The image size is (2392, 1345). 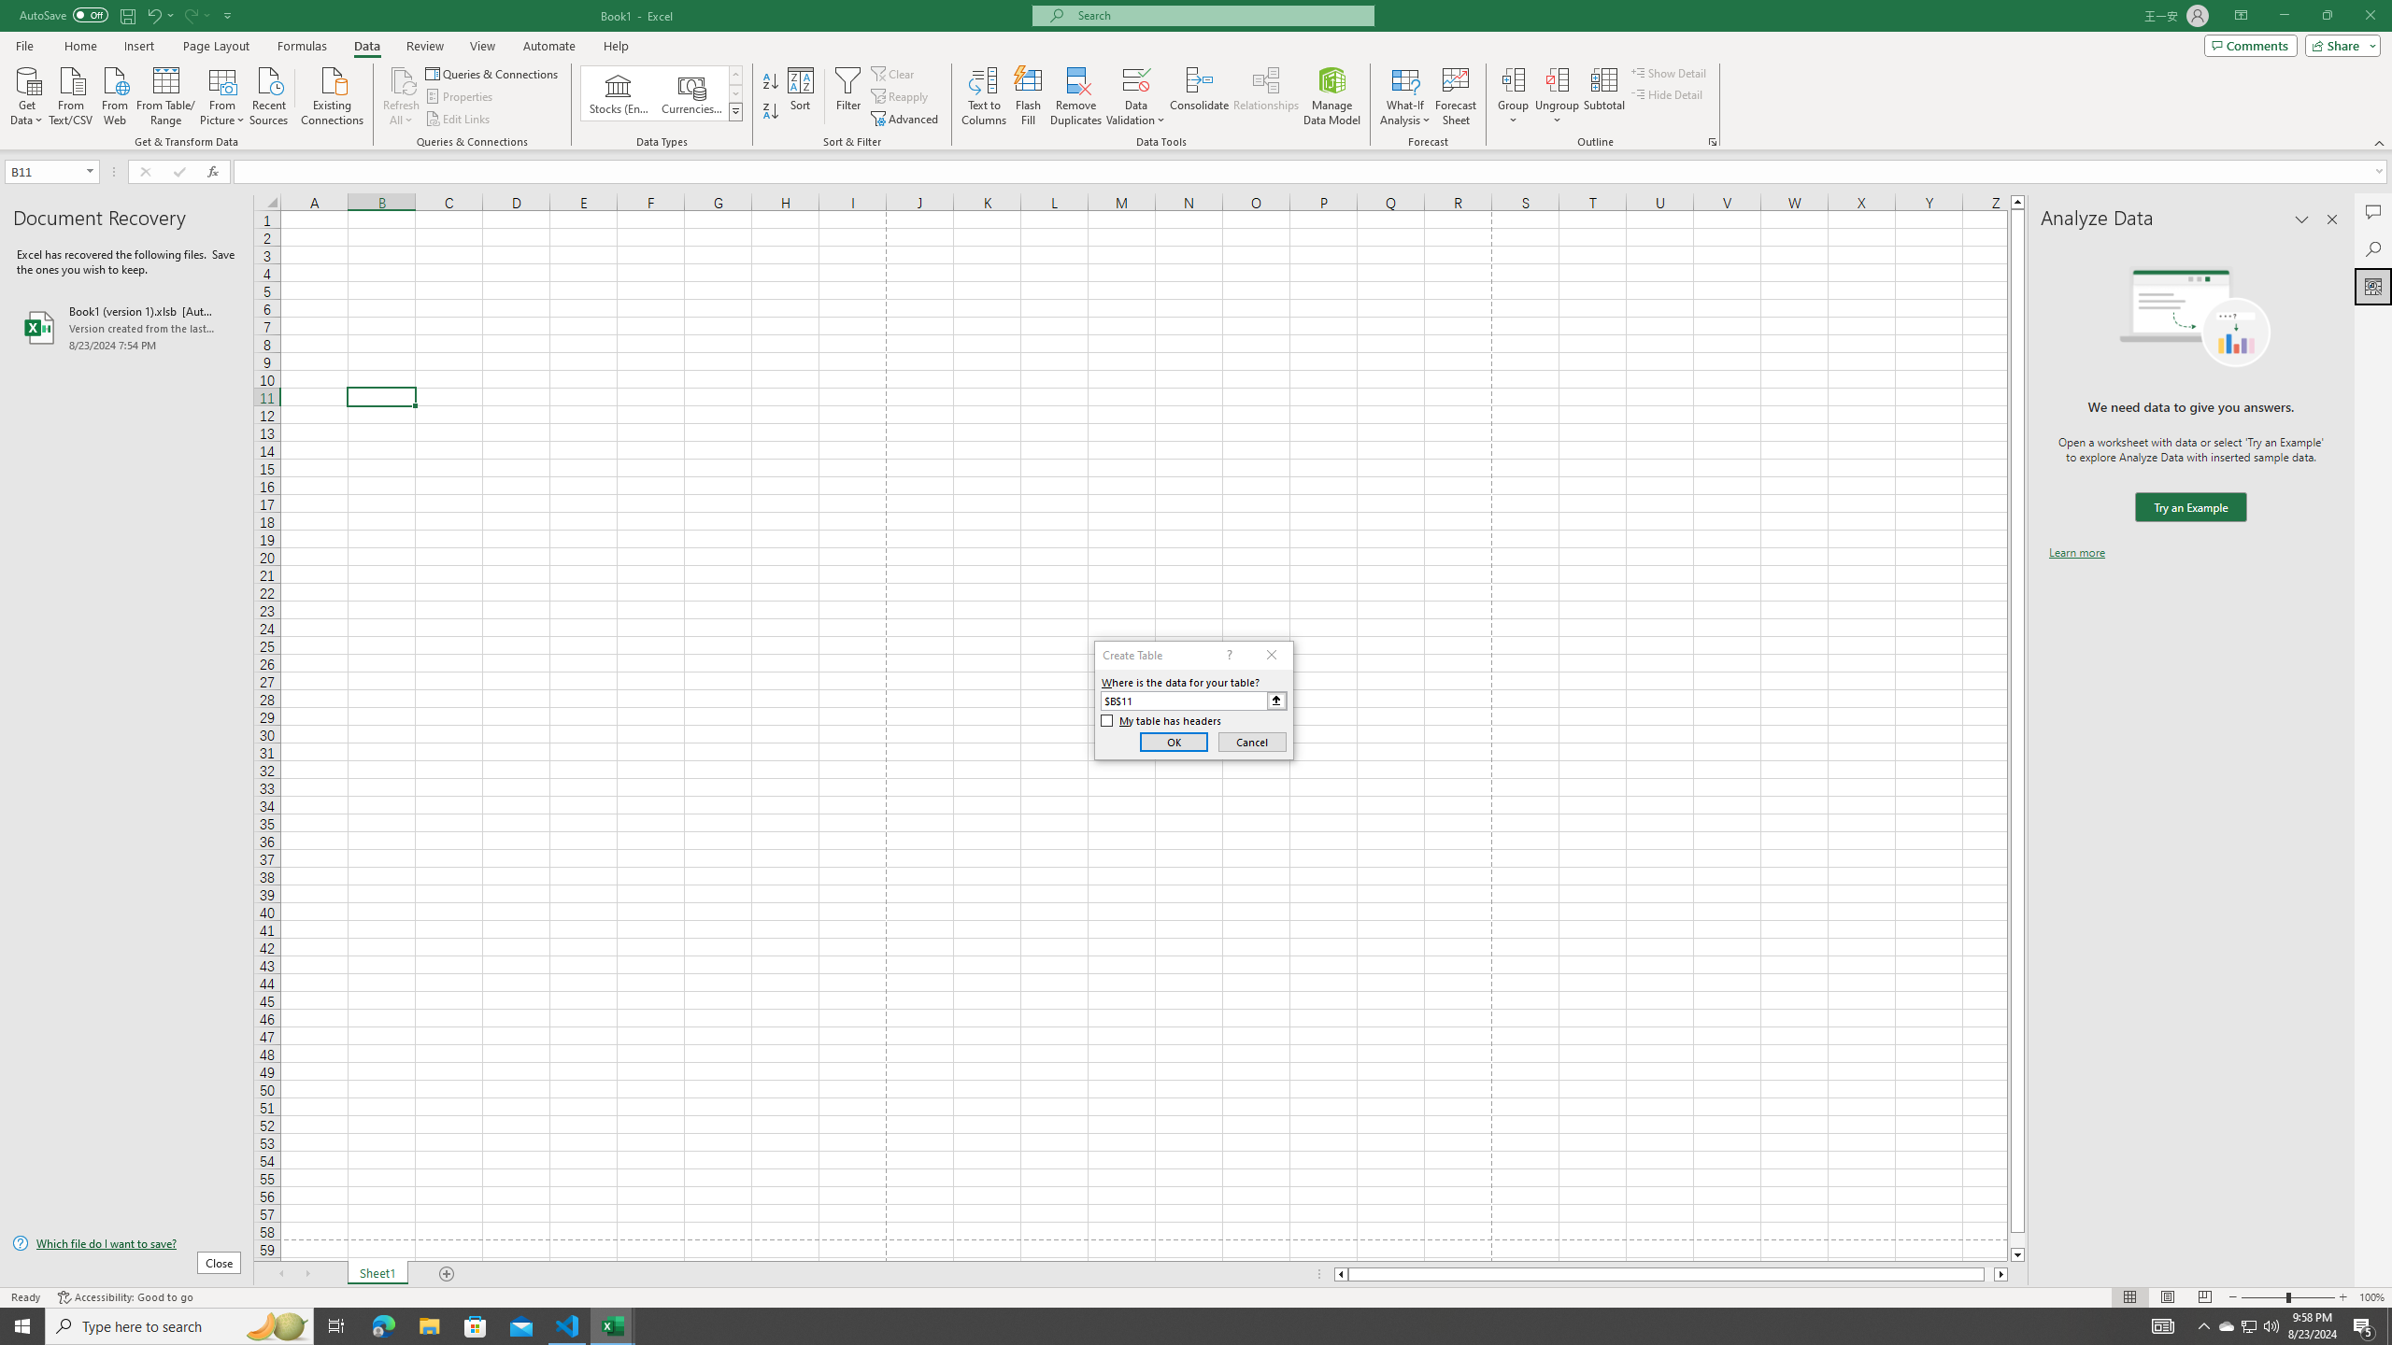 I want to click on Relationships, so click(x=1266, y=96).